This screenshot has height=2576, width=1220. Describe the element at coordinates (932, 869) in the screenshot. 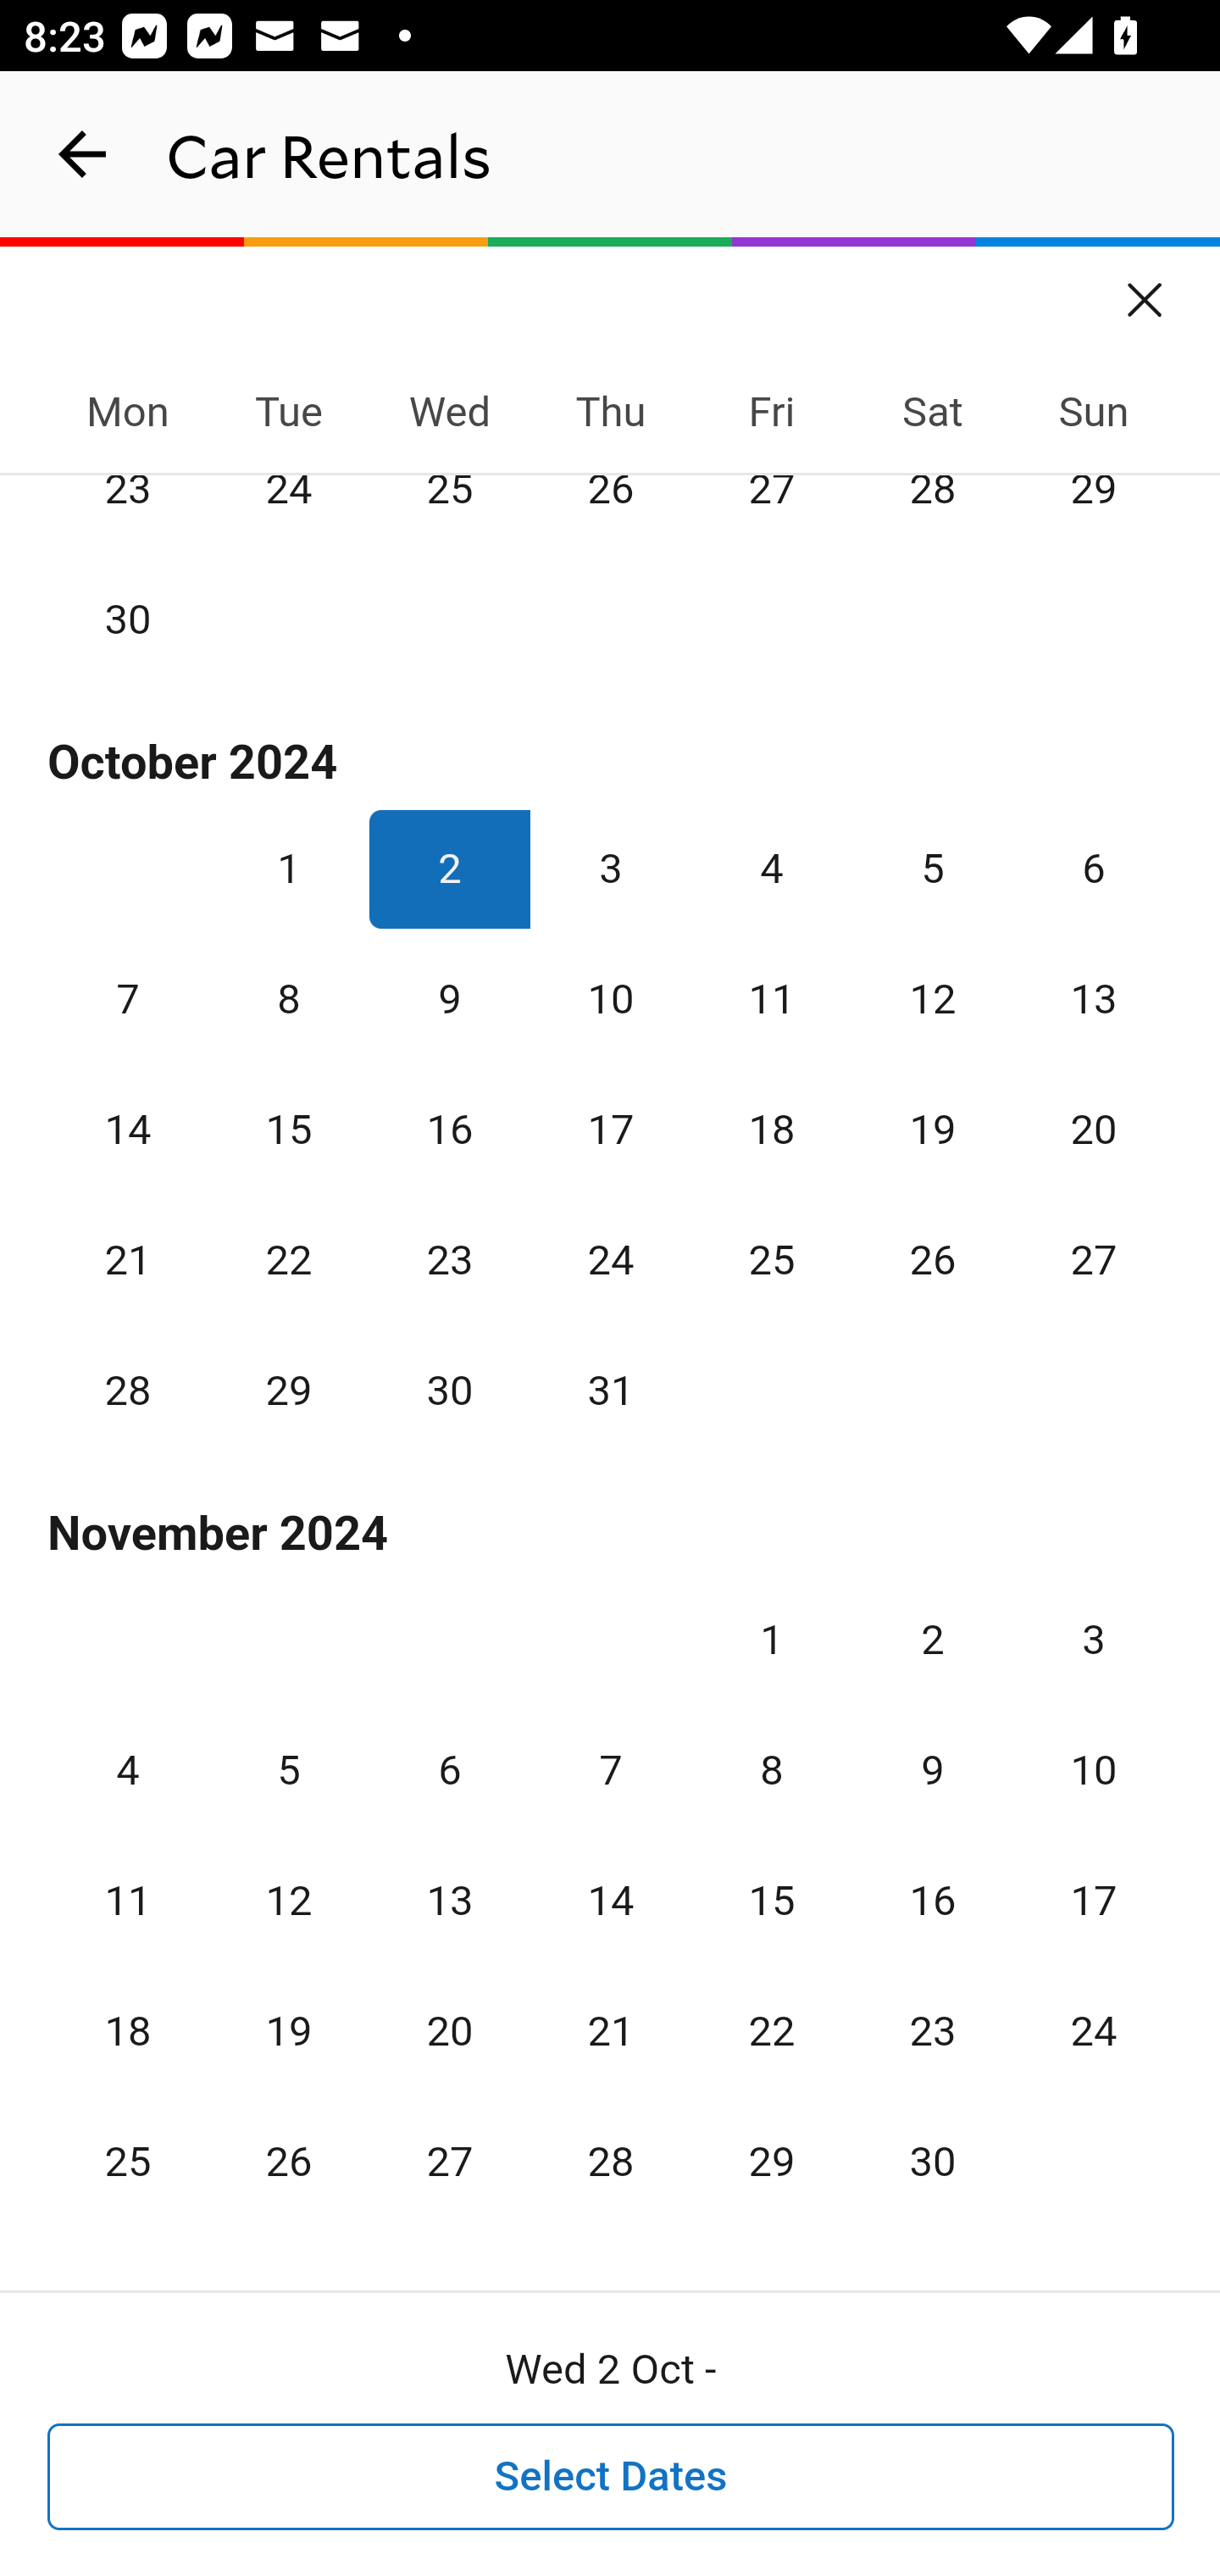

I see `5 October 2024` at that location.